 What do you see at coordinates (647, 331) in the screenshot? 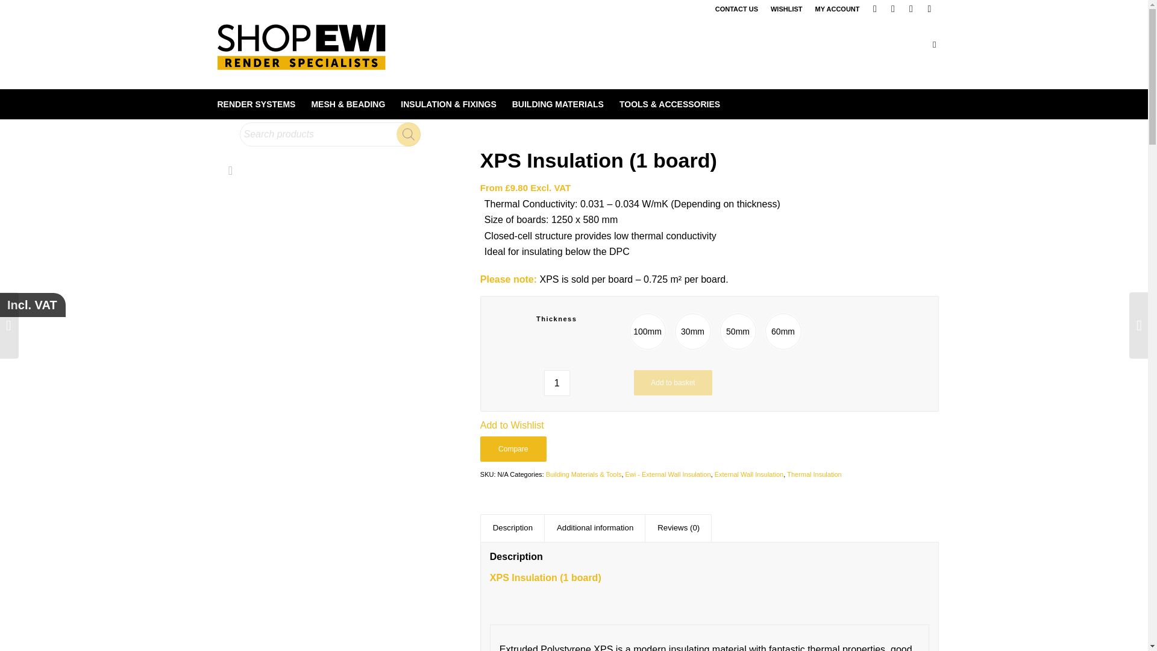
I see `100mm` at bounding box center [647, 331].